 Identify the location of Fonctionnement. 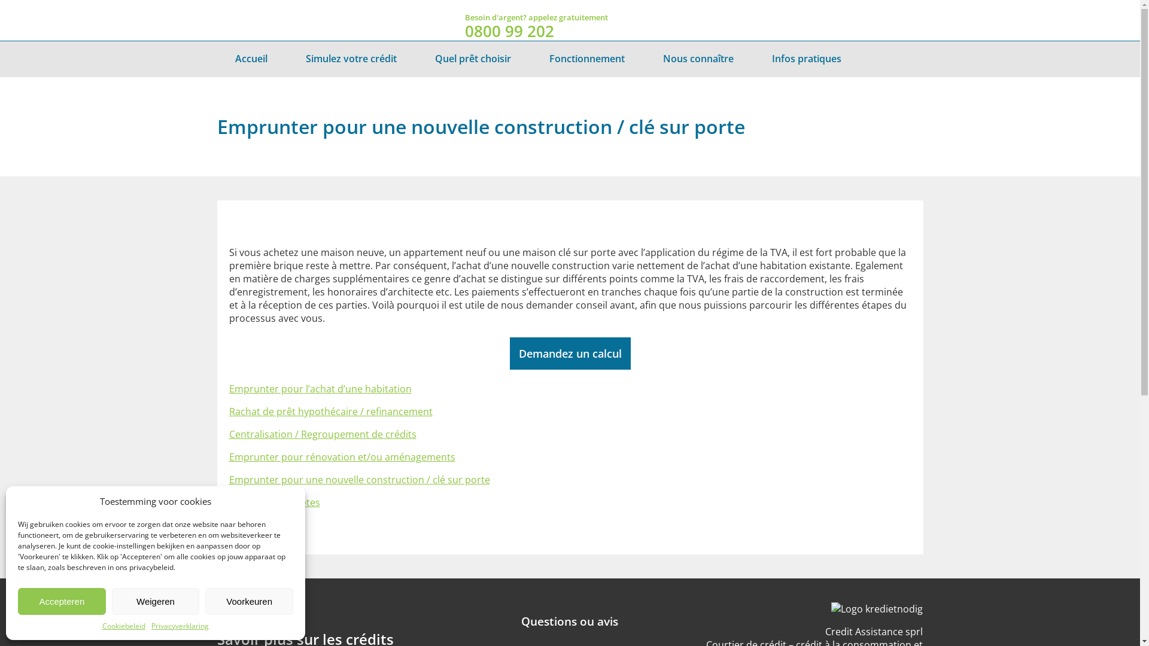
(587, 59).